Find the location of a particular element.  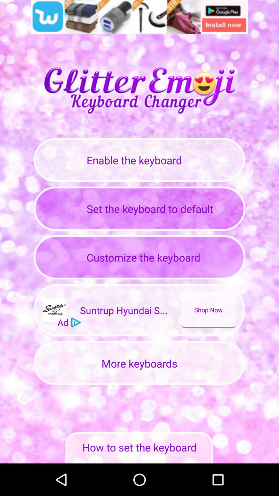

share the article is located at coordinates (139, 17).